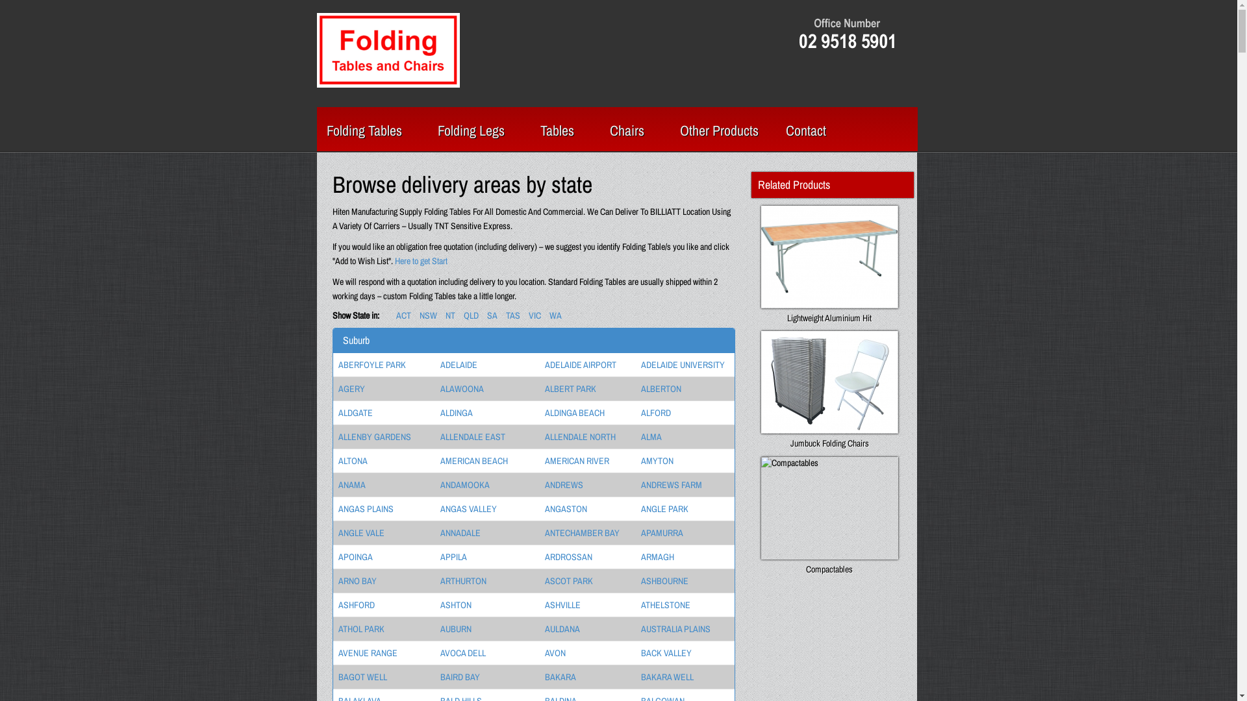 The image size is (1247, 701). Describe the element at coordinates (668, 677) in the screenshot. I see `BAKARA WELL` at that location.